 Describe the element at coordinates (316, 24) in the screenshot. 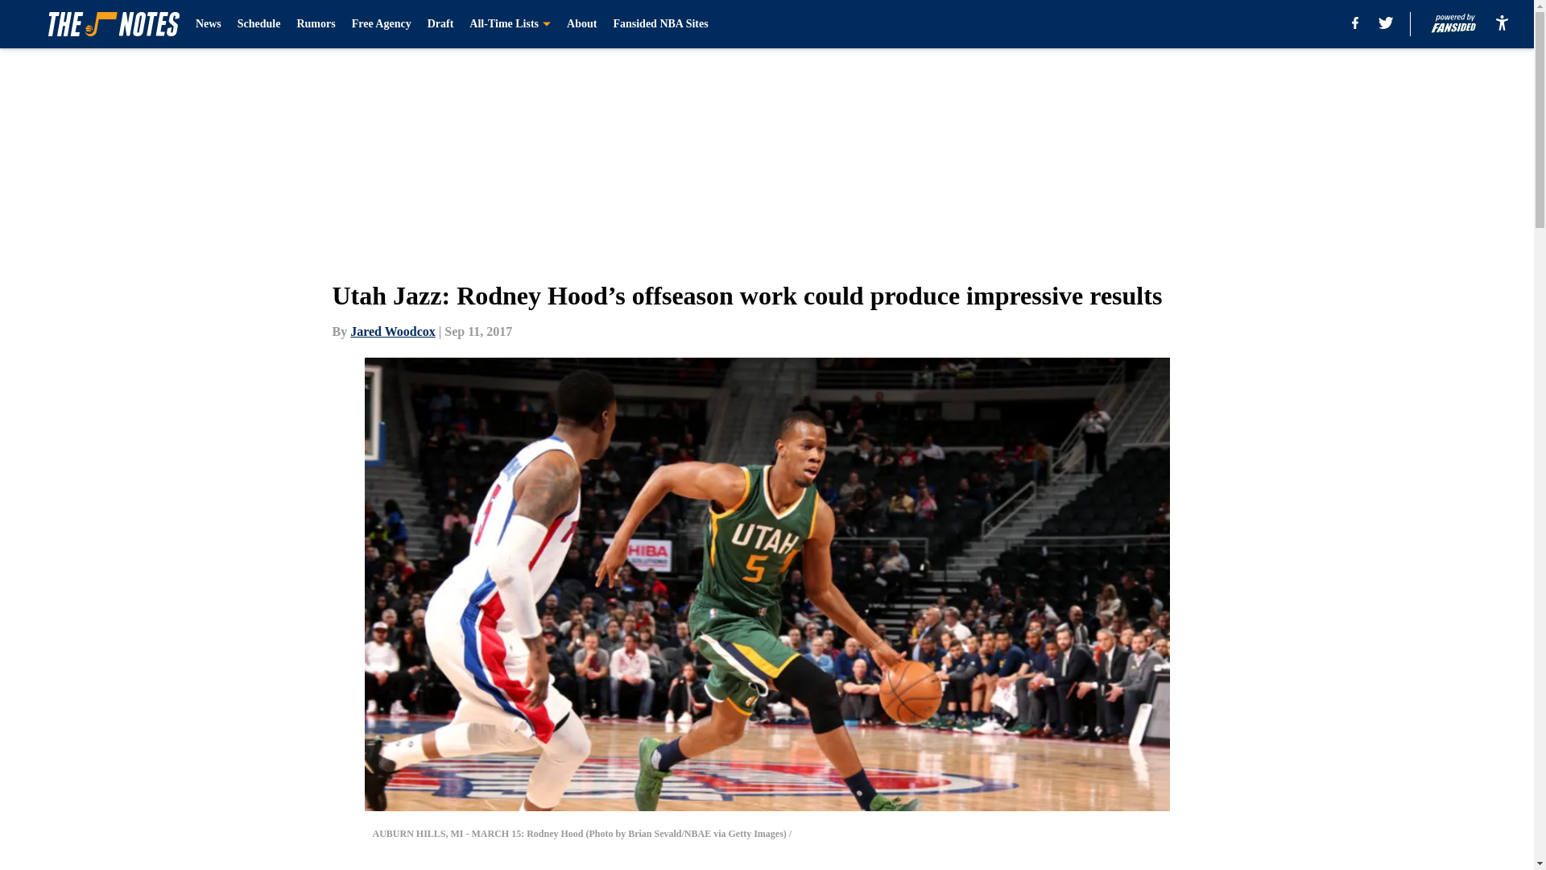

I see `Rumors` at that location.